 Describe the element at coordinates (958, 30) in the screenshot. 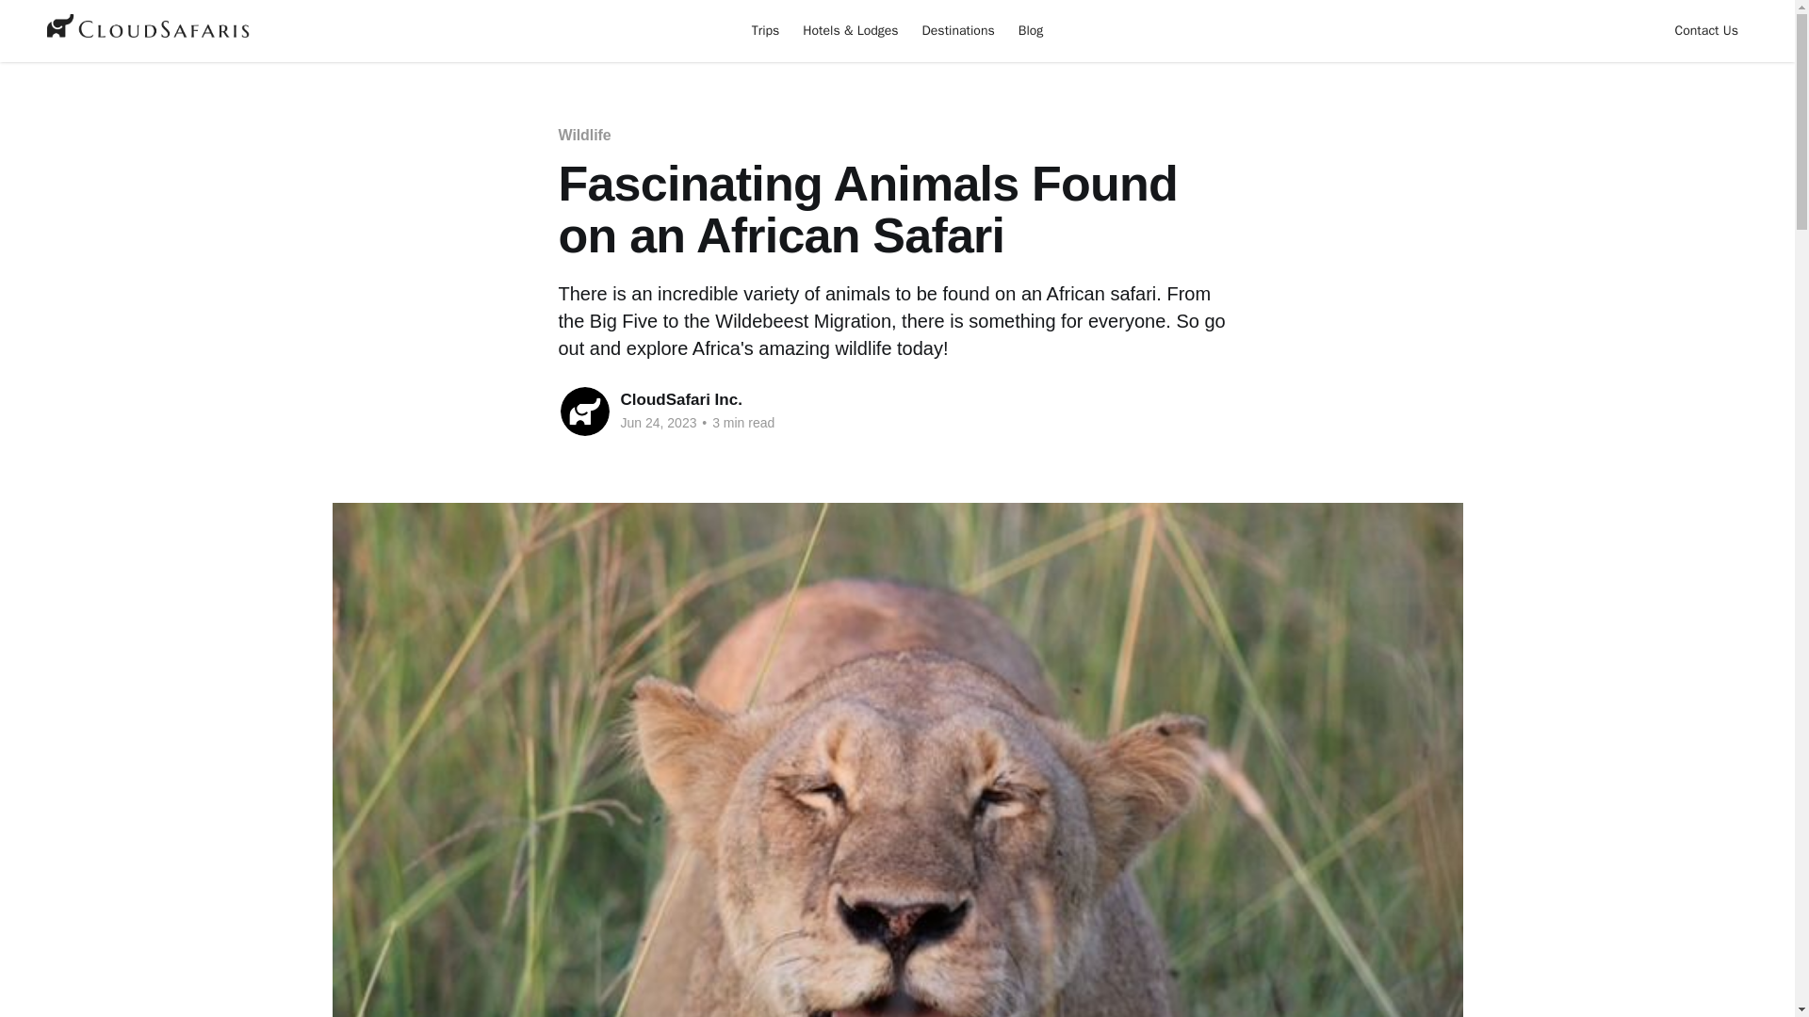

I see `Destinations` at that location.